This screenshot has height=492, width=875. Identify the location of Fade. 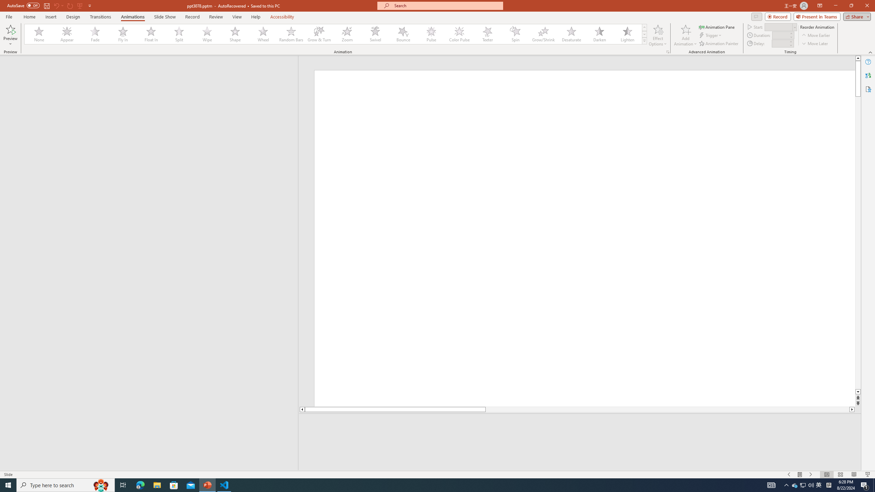
(95, 34).